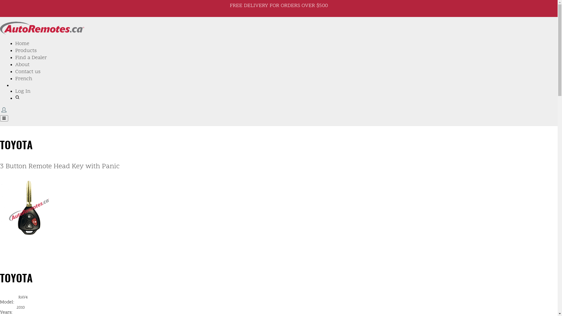 The height and width of the screenshot is (316, 562). Describe the element at coordinates (22, 44) in the screenshot. I see `Home` at that location.